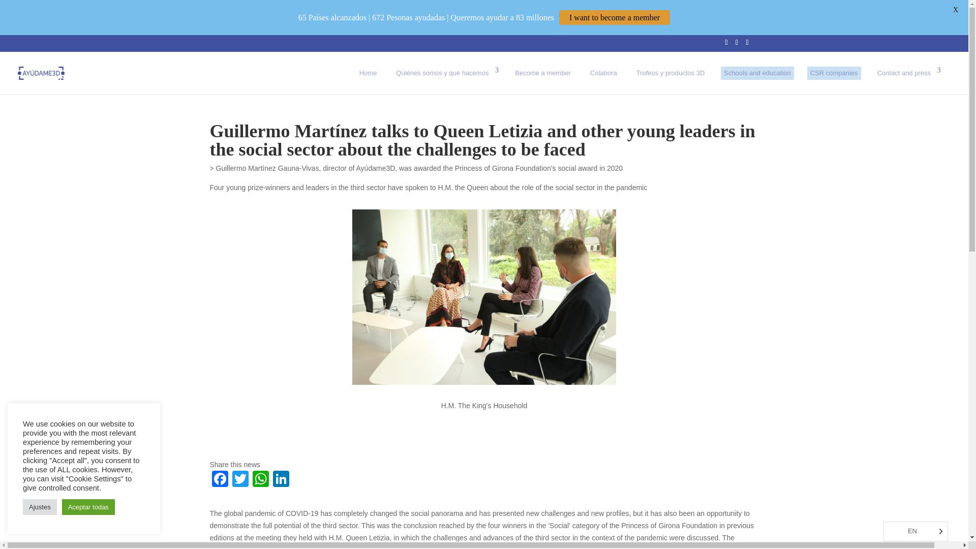 Image resolution: width=976 pixels, height=549 pixels. What do you see at coordinates (260, 480) in the screenshot?
I see `WhatsApp` at bounding box center [260, 480].